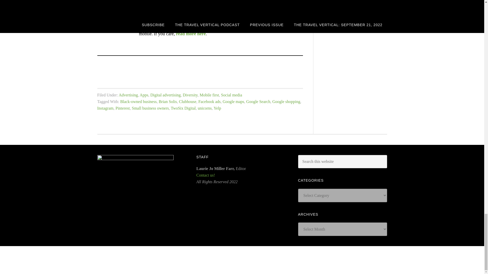  What do you see at coordinates (144, 95) in the screenshot?
I see `Apps` at bounding box center [144, 95].